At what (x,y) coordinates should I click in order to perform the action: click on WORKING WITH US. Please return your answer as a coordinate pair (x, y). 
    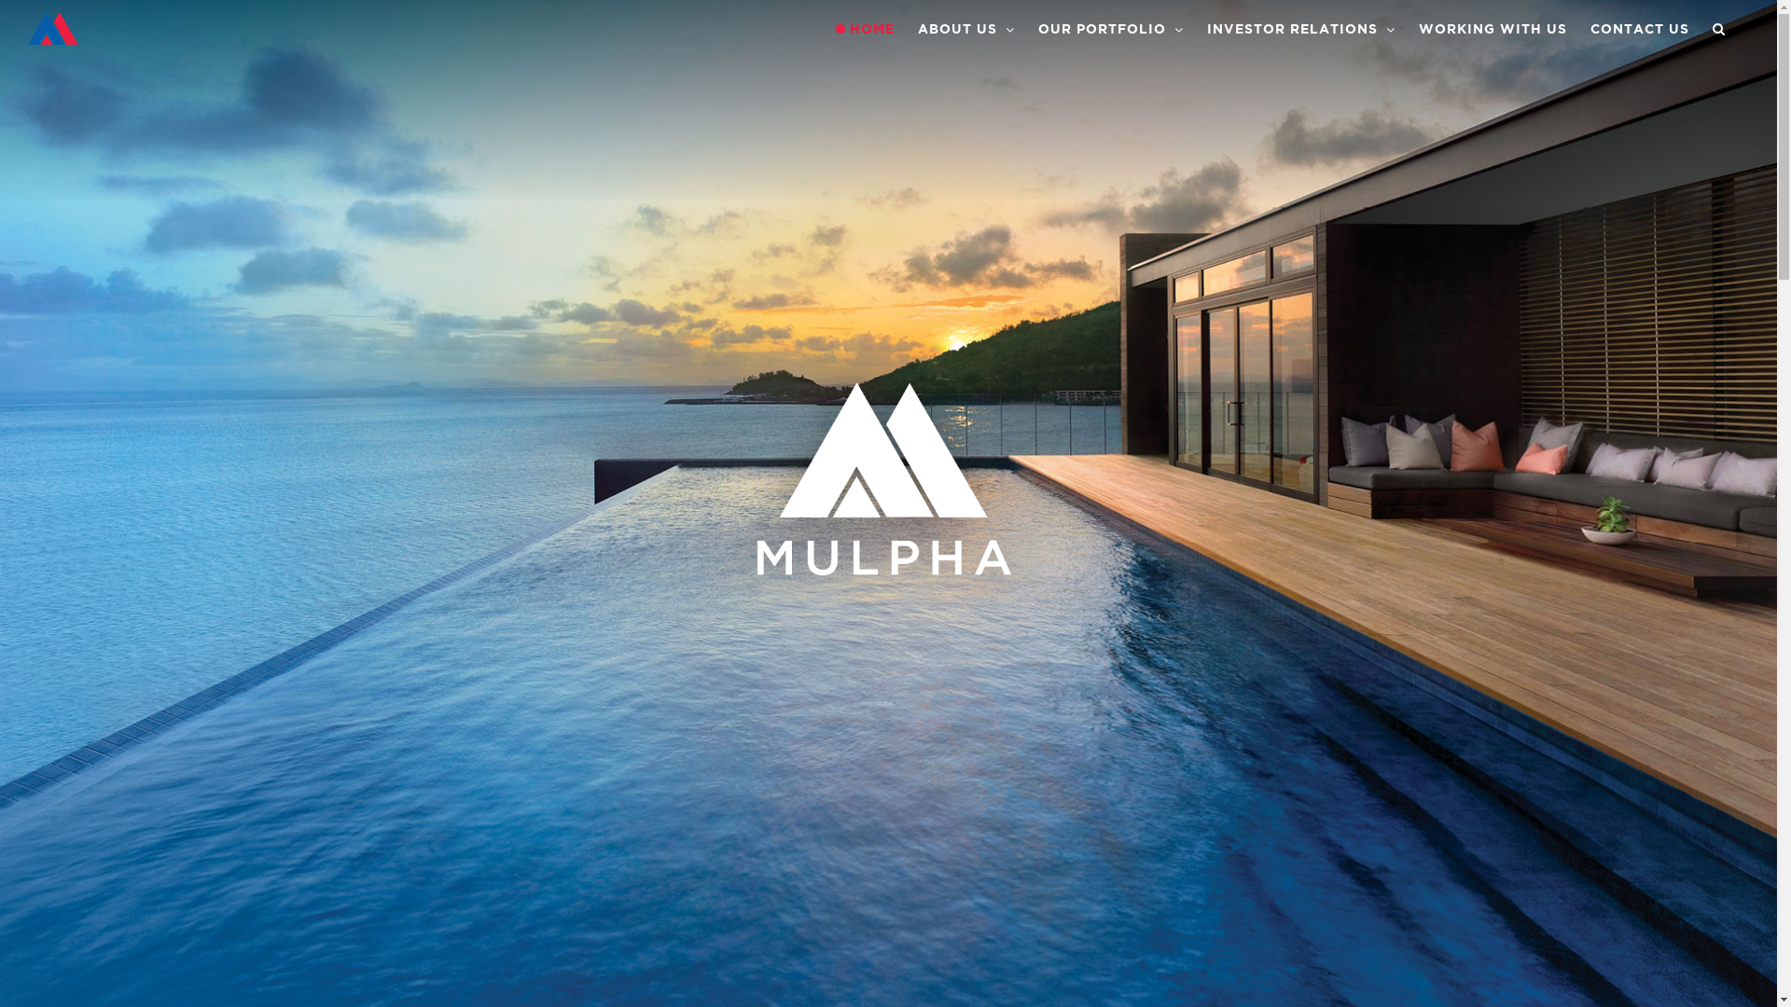
    Looking at the image, I should click on (1492, 29).